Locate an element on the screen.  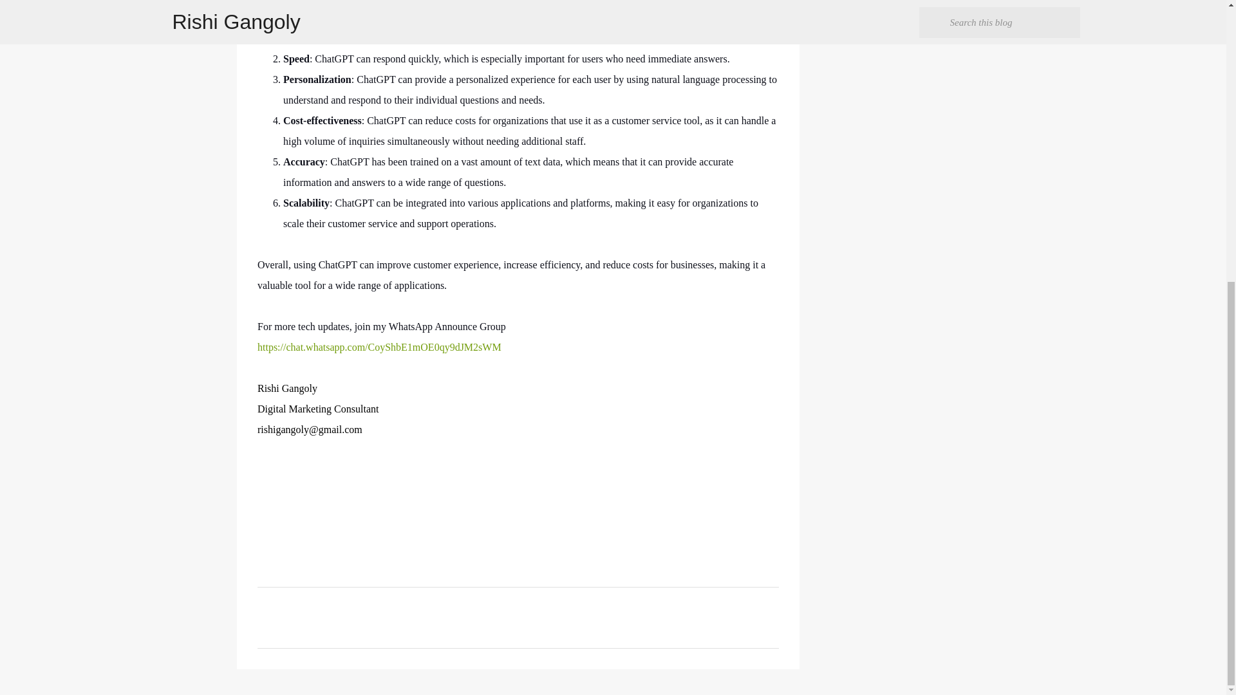
Email Post is located at coordinates (265, 504).